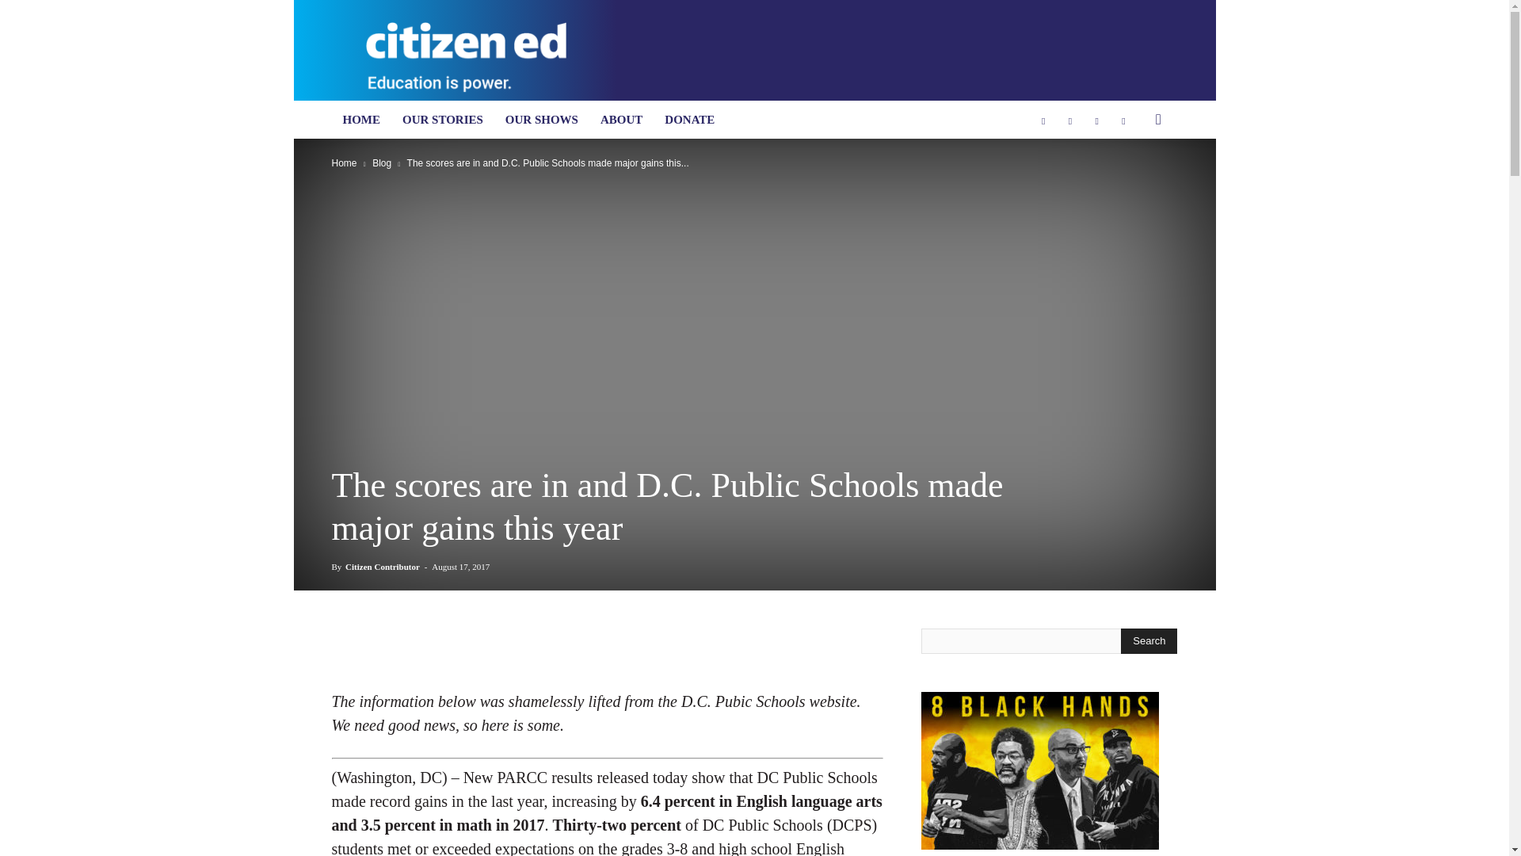  I want to click on Search, so click(1149, 640).